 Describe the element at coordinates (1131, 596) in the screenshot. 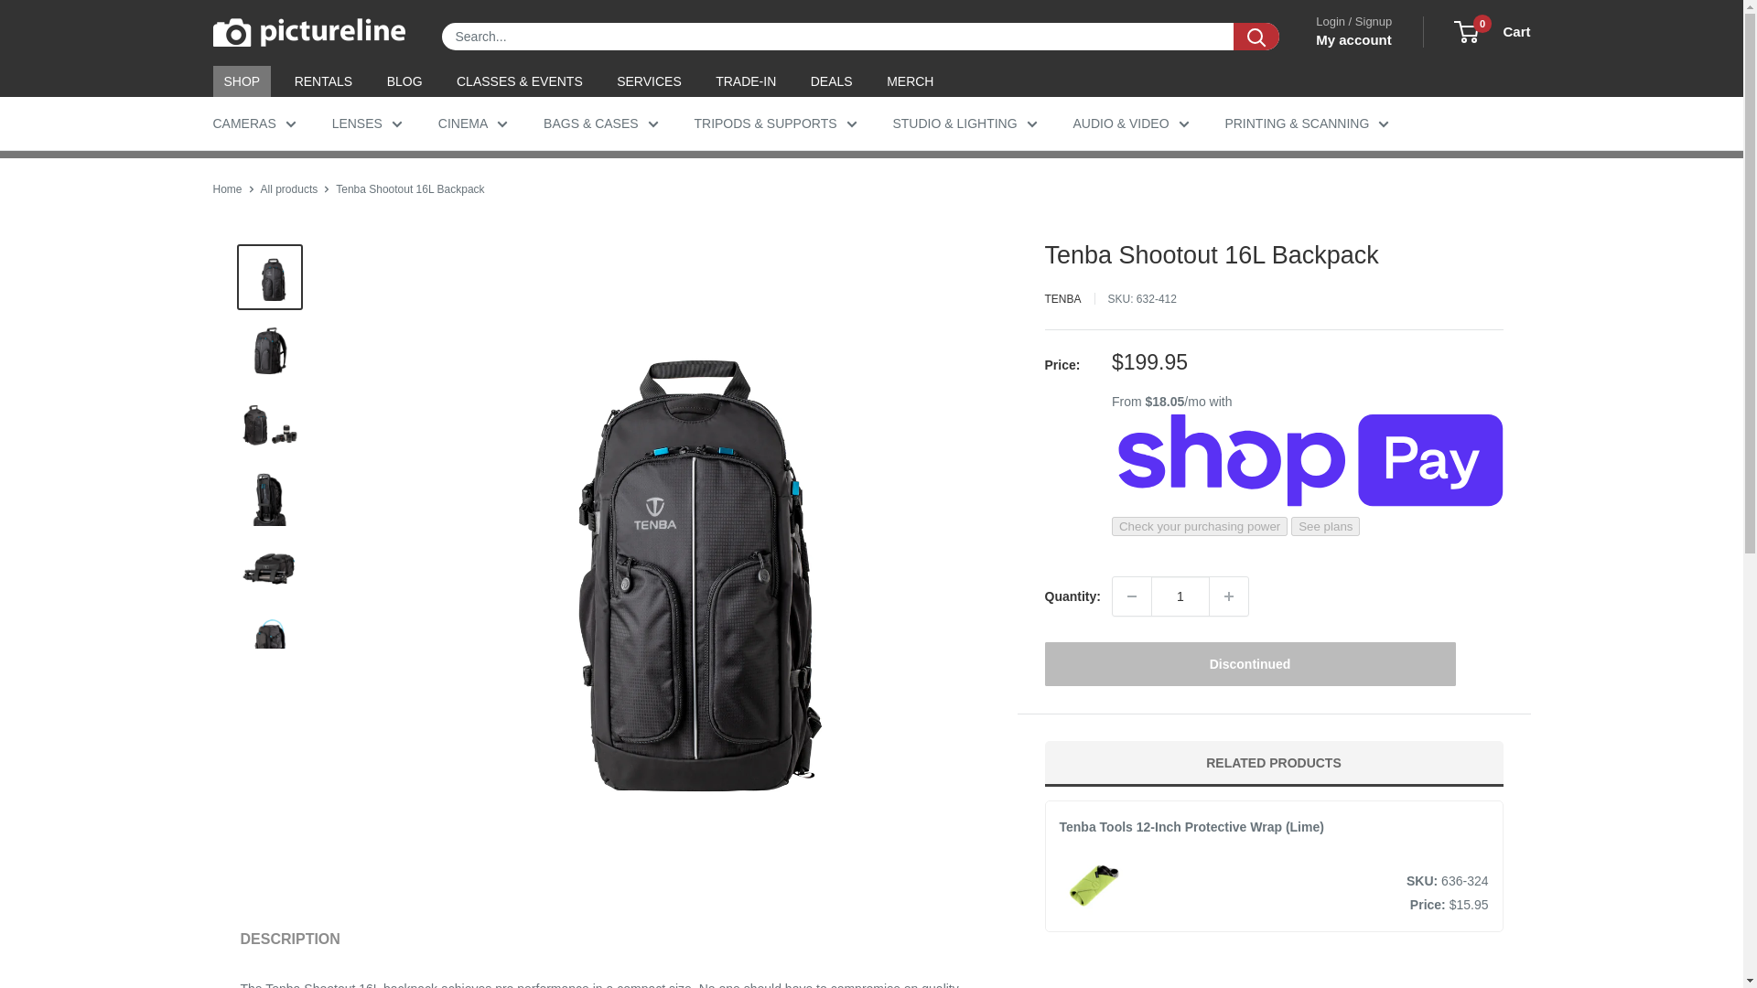

I see `Decrease quantity by 1` at that location.